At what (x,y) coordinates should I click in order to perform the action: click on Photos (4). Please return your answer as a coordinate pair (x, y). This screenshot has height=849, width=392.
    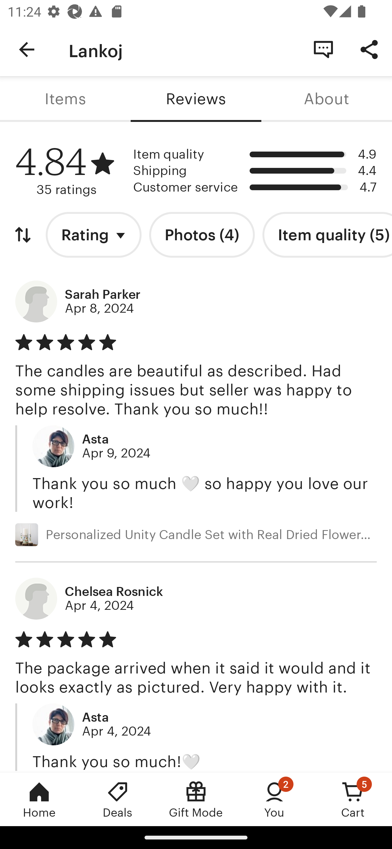
    Looking at the image, I should click on (202, 235).